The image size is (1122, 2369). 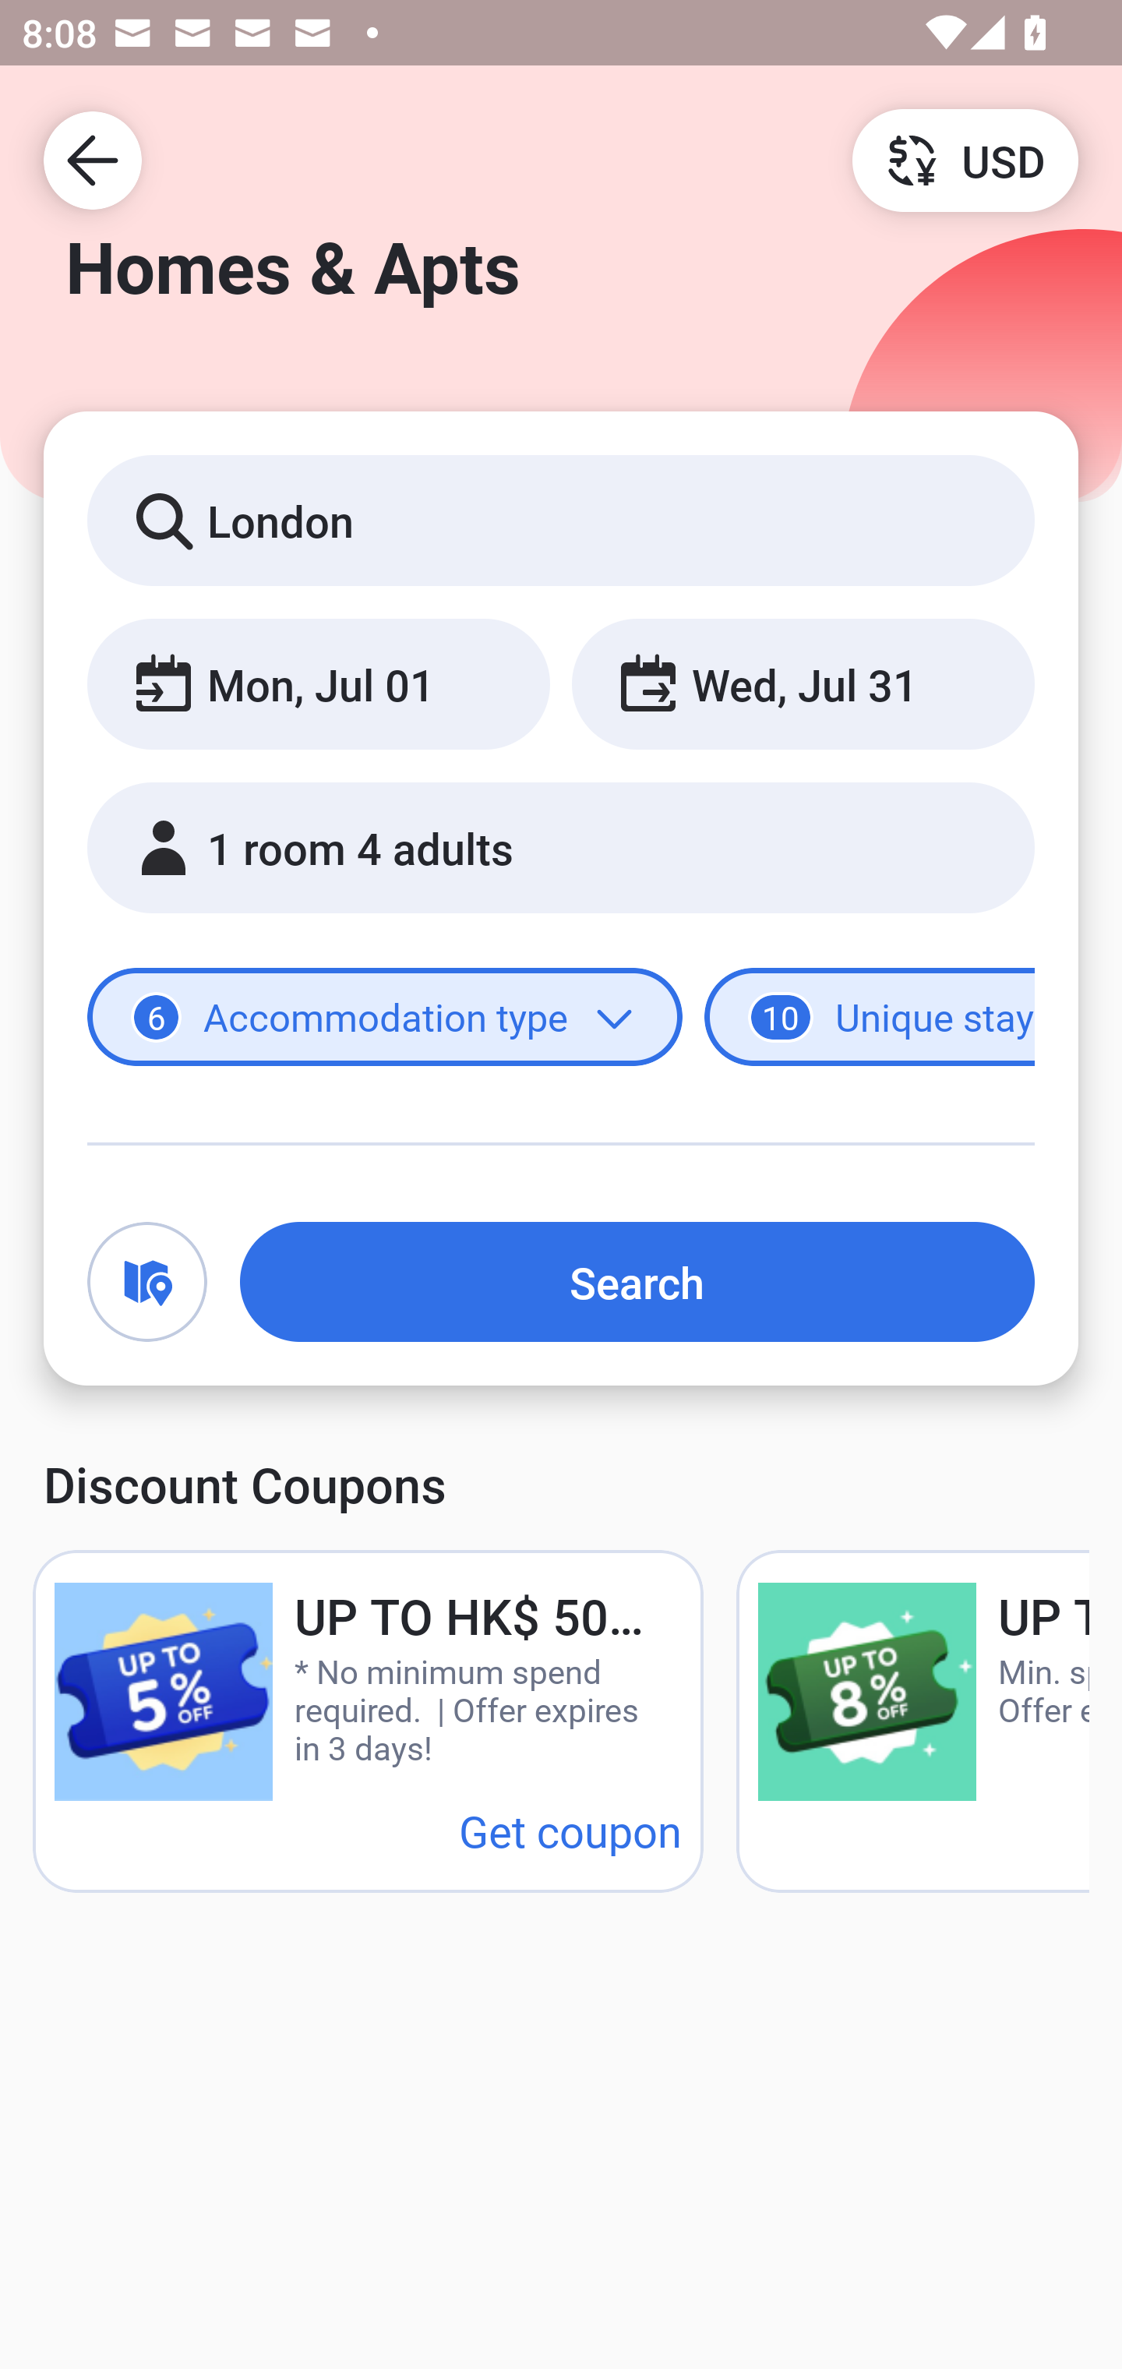 I want to click on London, so click(x=561, y=519).